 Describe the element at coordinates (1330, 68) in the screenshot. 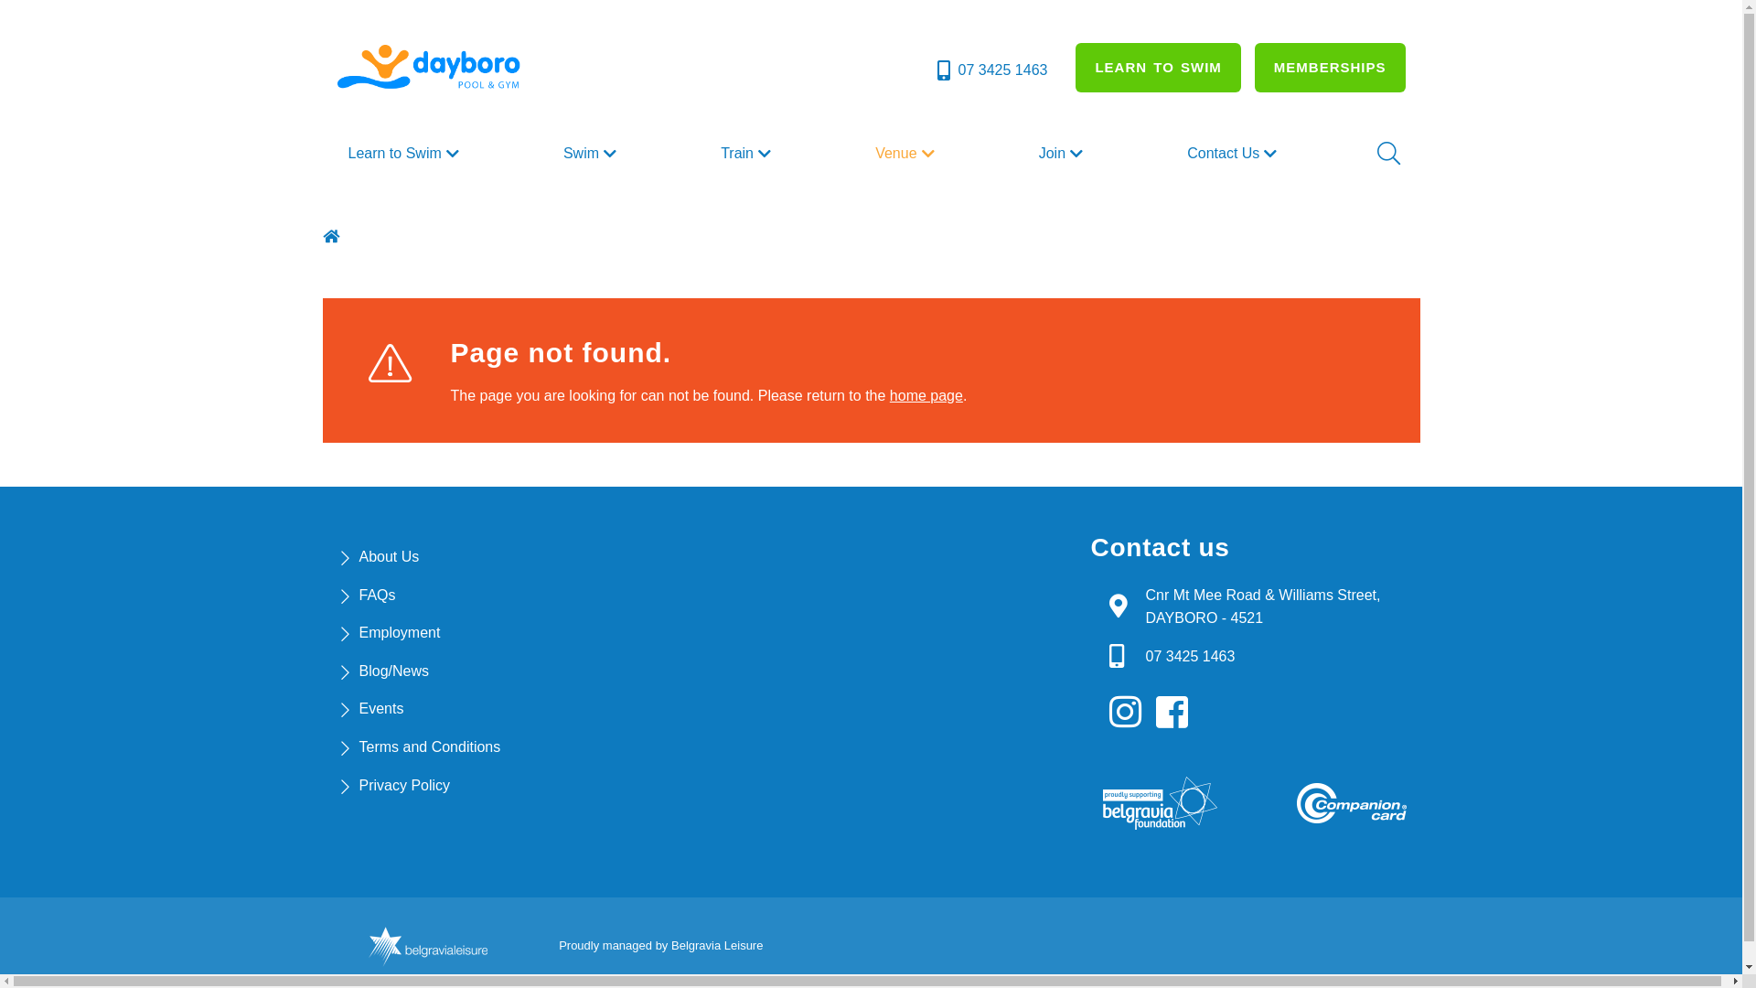

I see `MEMBERSHIPS` at that location.